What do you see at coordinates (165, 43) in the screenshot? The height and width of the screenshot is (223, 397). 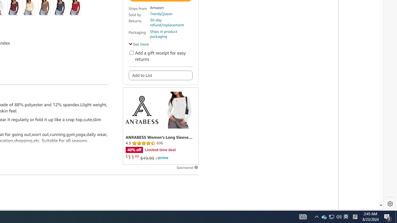 I see `Secure transaction` at bounding box center [165, 43].